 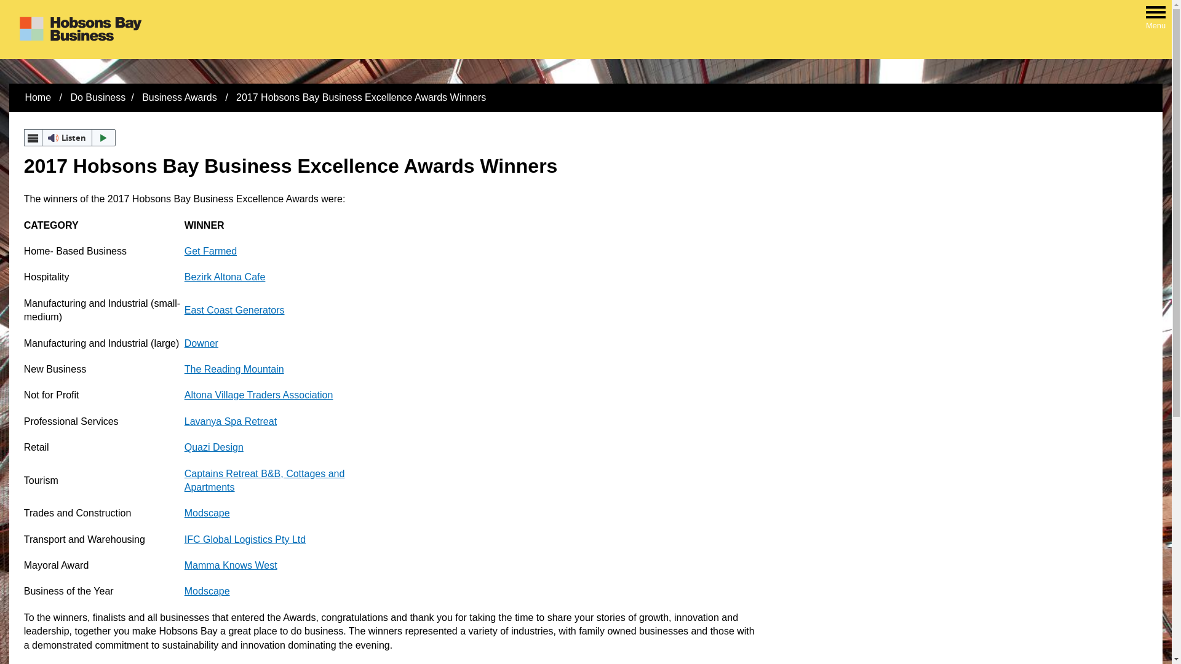 What do you see at coordinates (207, 591) in the screenshot?
I see `Modscape` at bounding box center [207, 591].